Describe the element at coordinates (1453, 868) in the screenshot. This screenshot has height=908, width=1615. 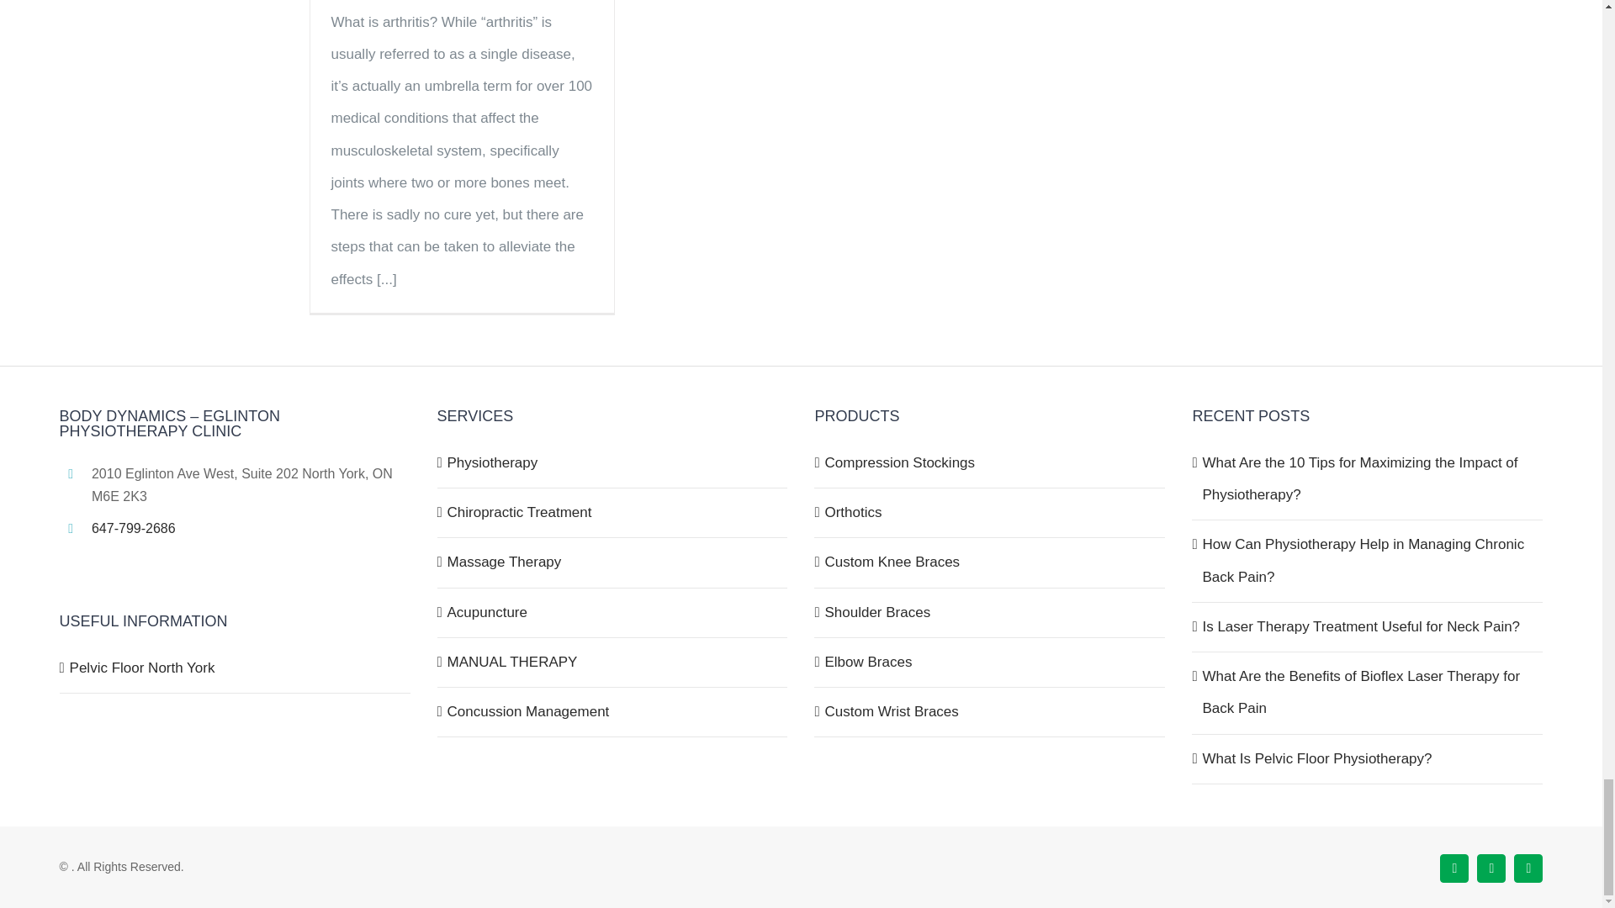
I see `Facebook` at that location.